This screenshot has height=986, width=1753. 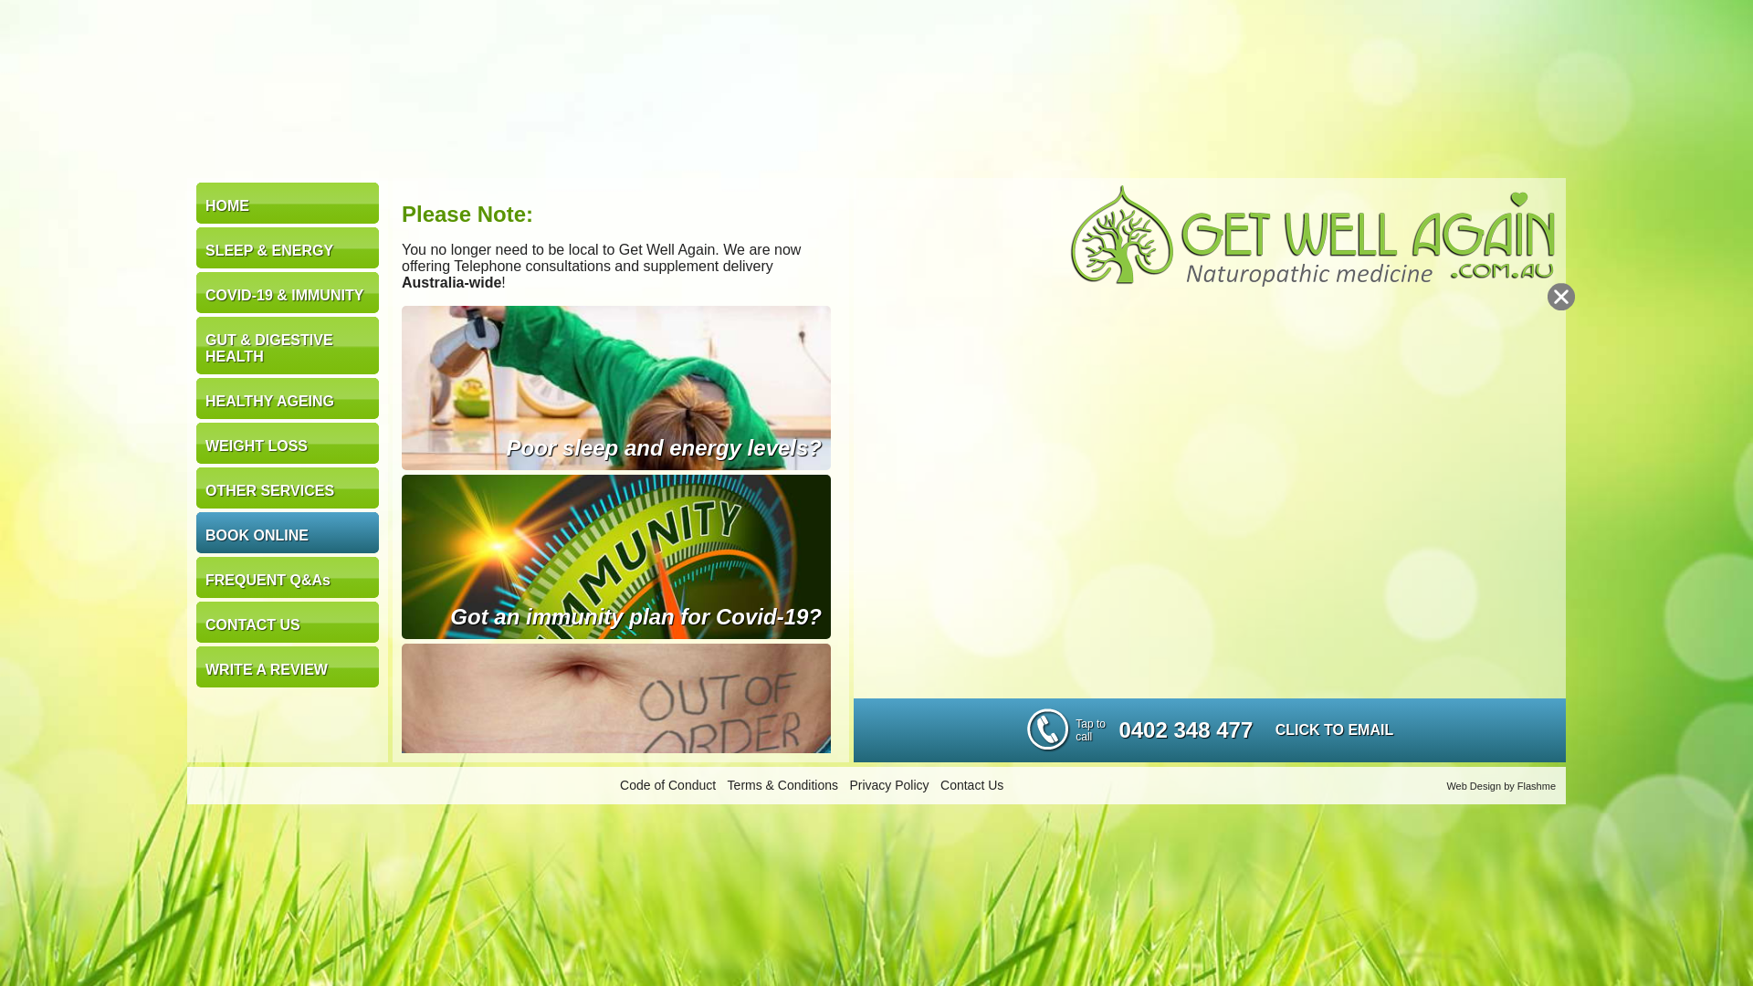 What do you see at coordinates (1210, 492) in the screenshot?
I see `YouTube video player` at bounding box center [1210, 492].